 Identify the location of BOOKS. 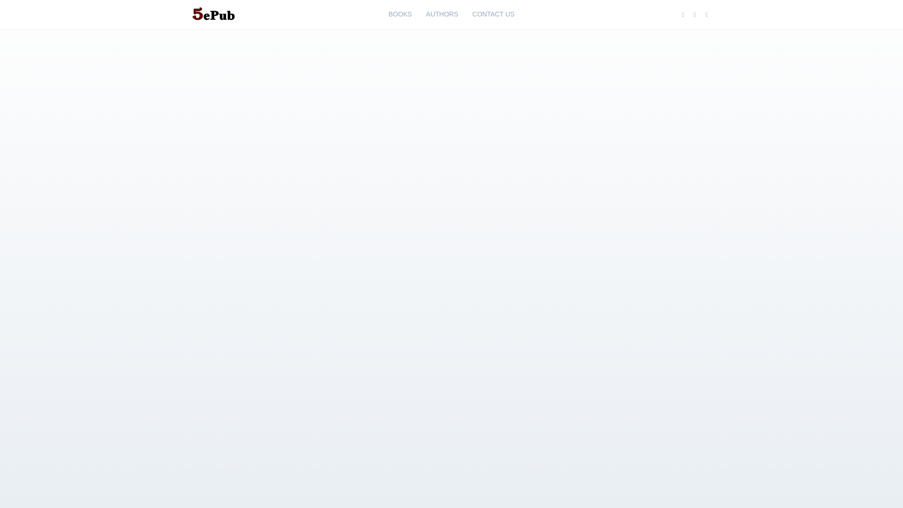
(400, 14).